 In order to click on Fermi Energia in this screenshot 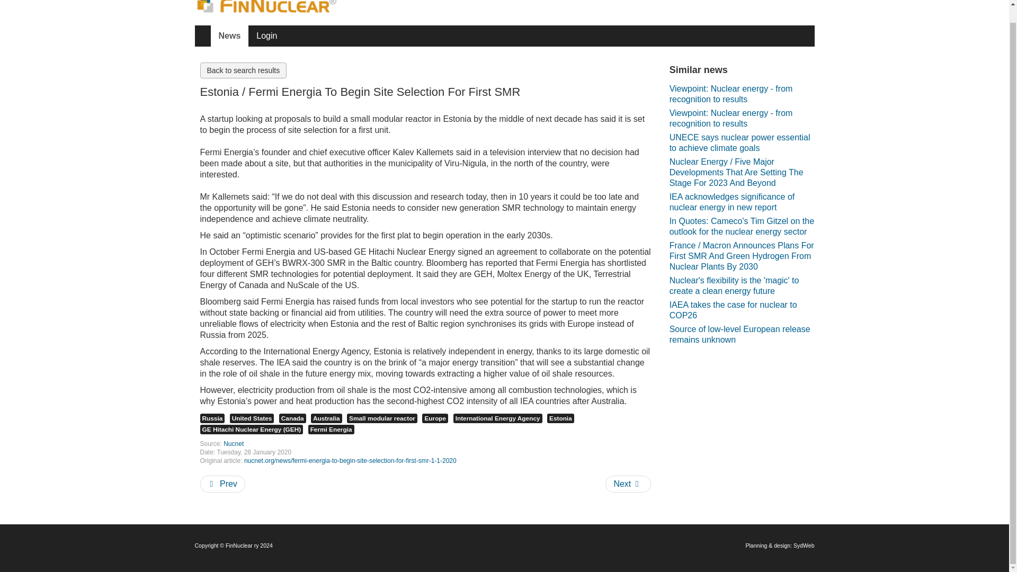, I will do `click(331, 429)`.